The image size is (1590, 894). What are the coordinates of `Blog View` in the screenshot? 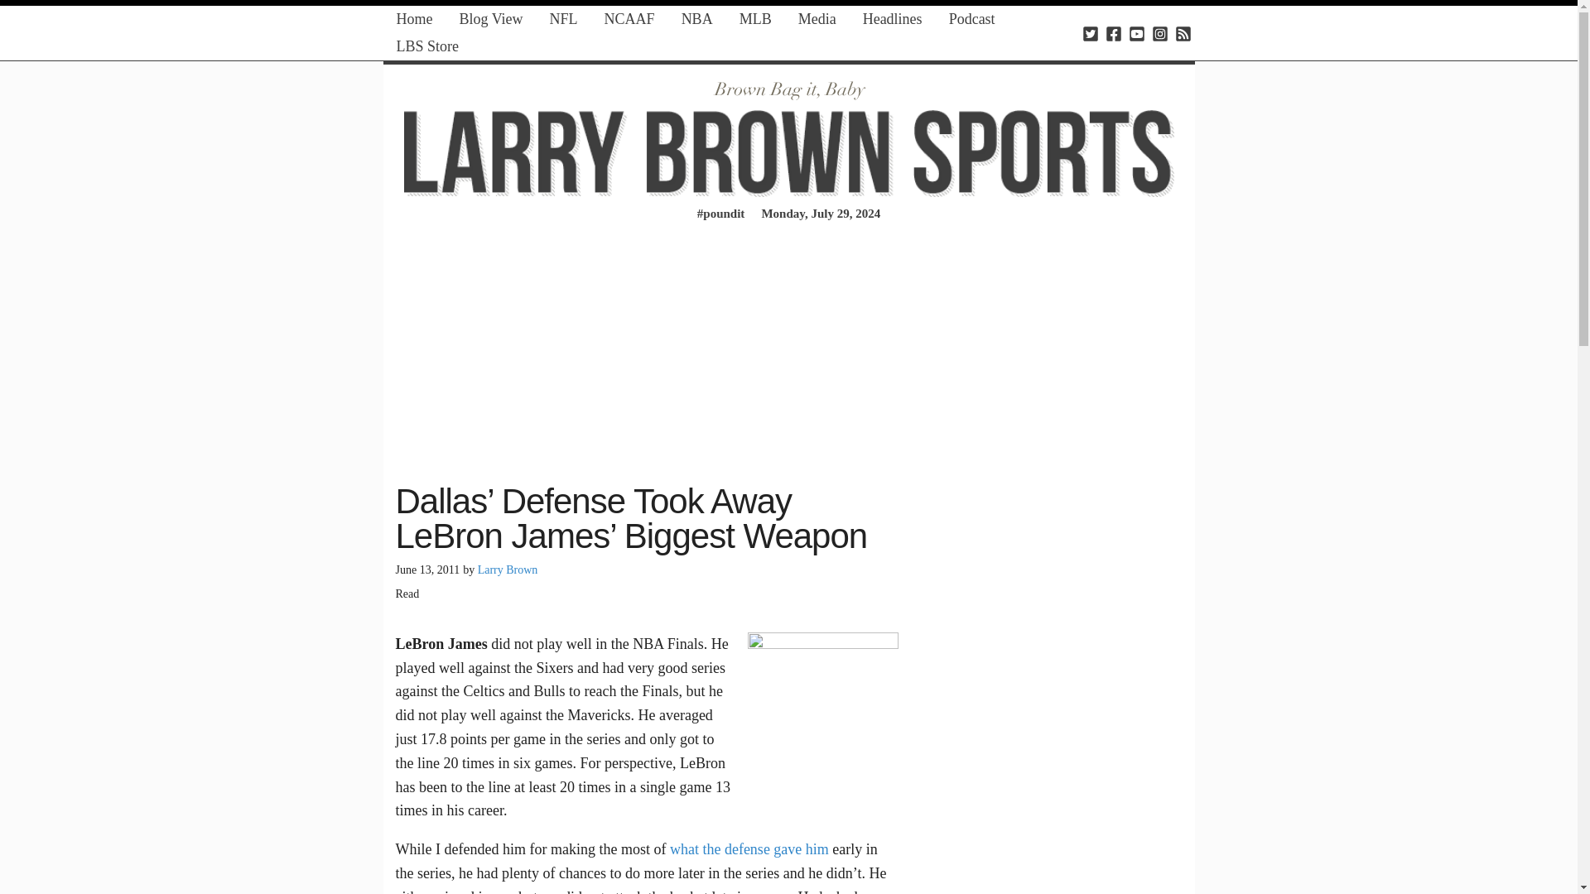 It's located at (490, 18).